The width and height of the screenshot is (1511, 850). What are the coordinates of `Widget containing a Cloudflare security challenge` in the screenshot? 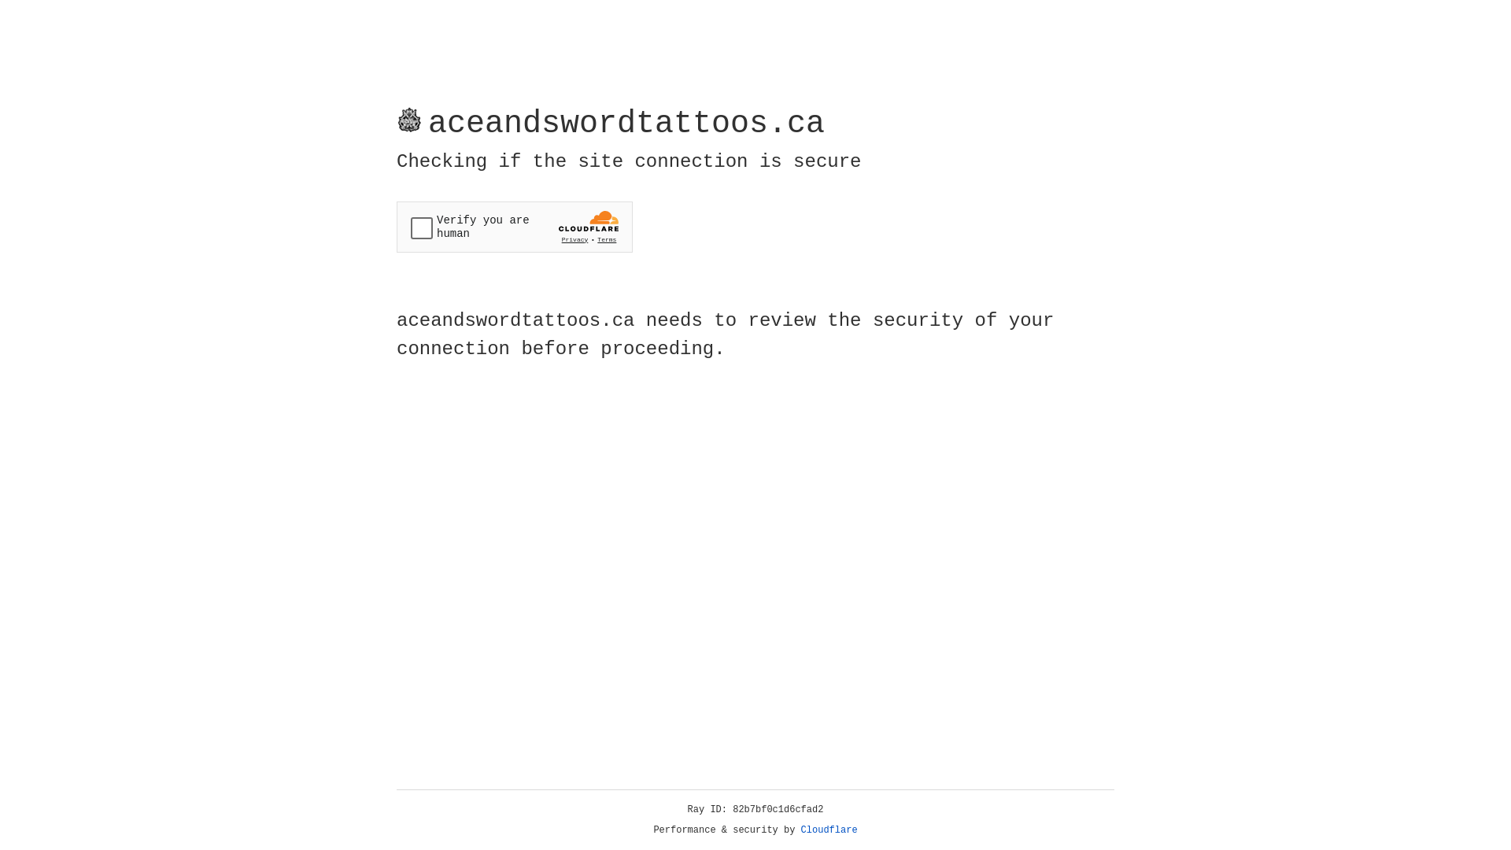 It's located at (515, 227).